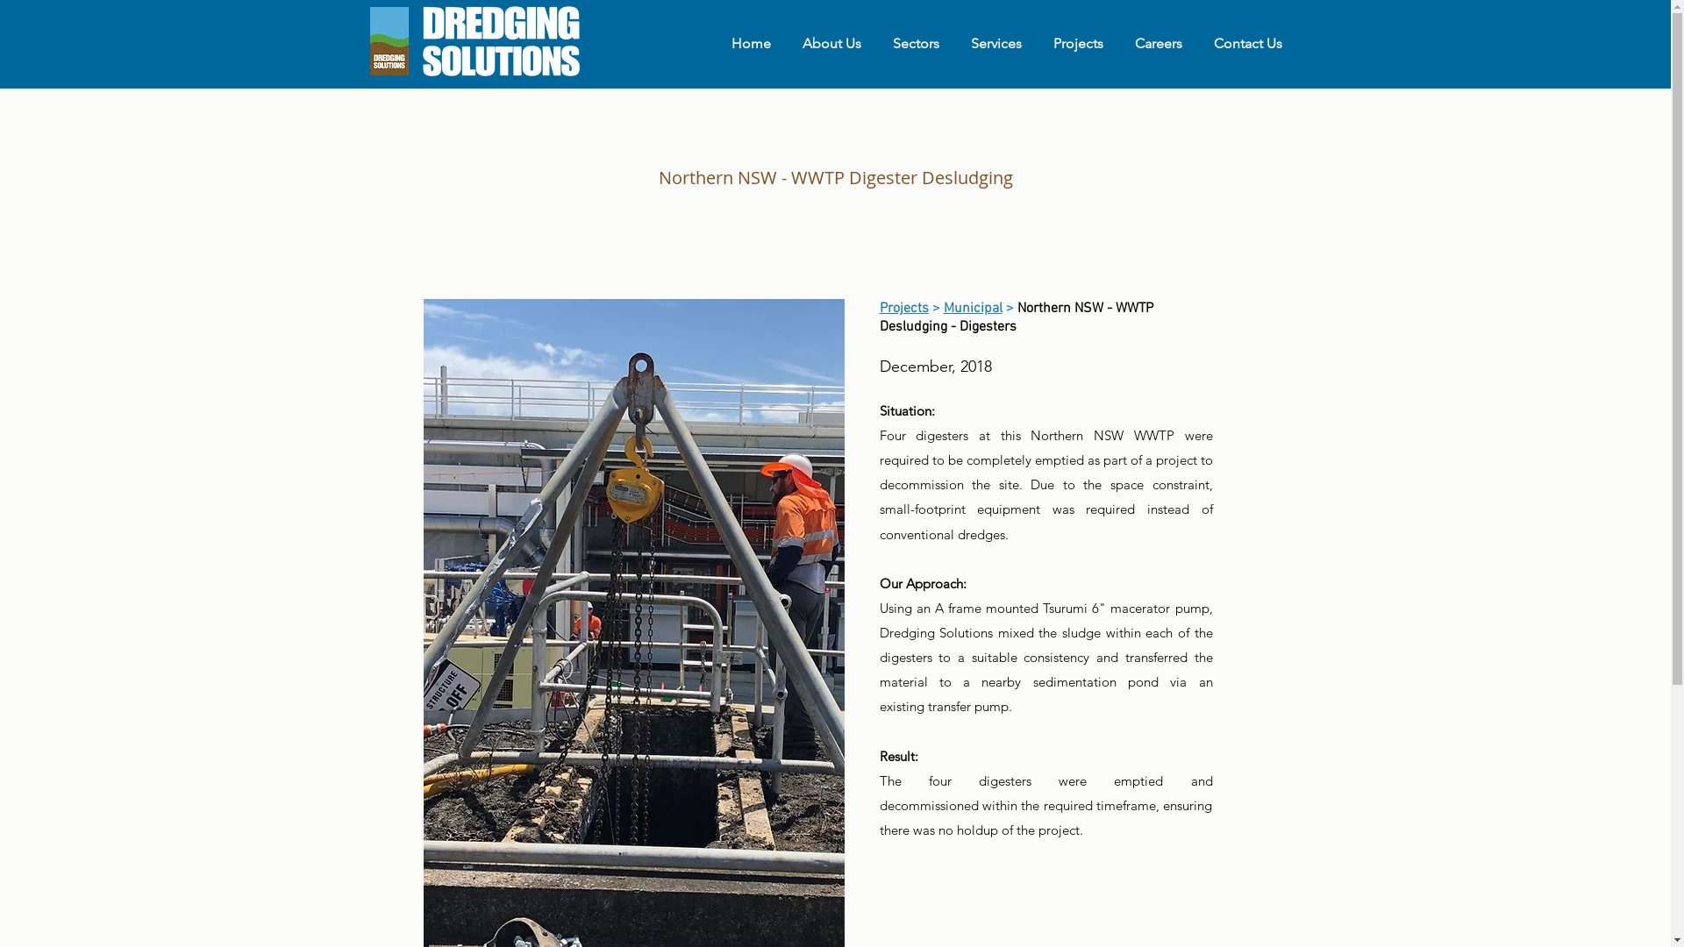  What do you see at coordinates (903, 309) in the screenshot?
I see `Projects` at bounding box center [903, 309].